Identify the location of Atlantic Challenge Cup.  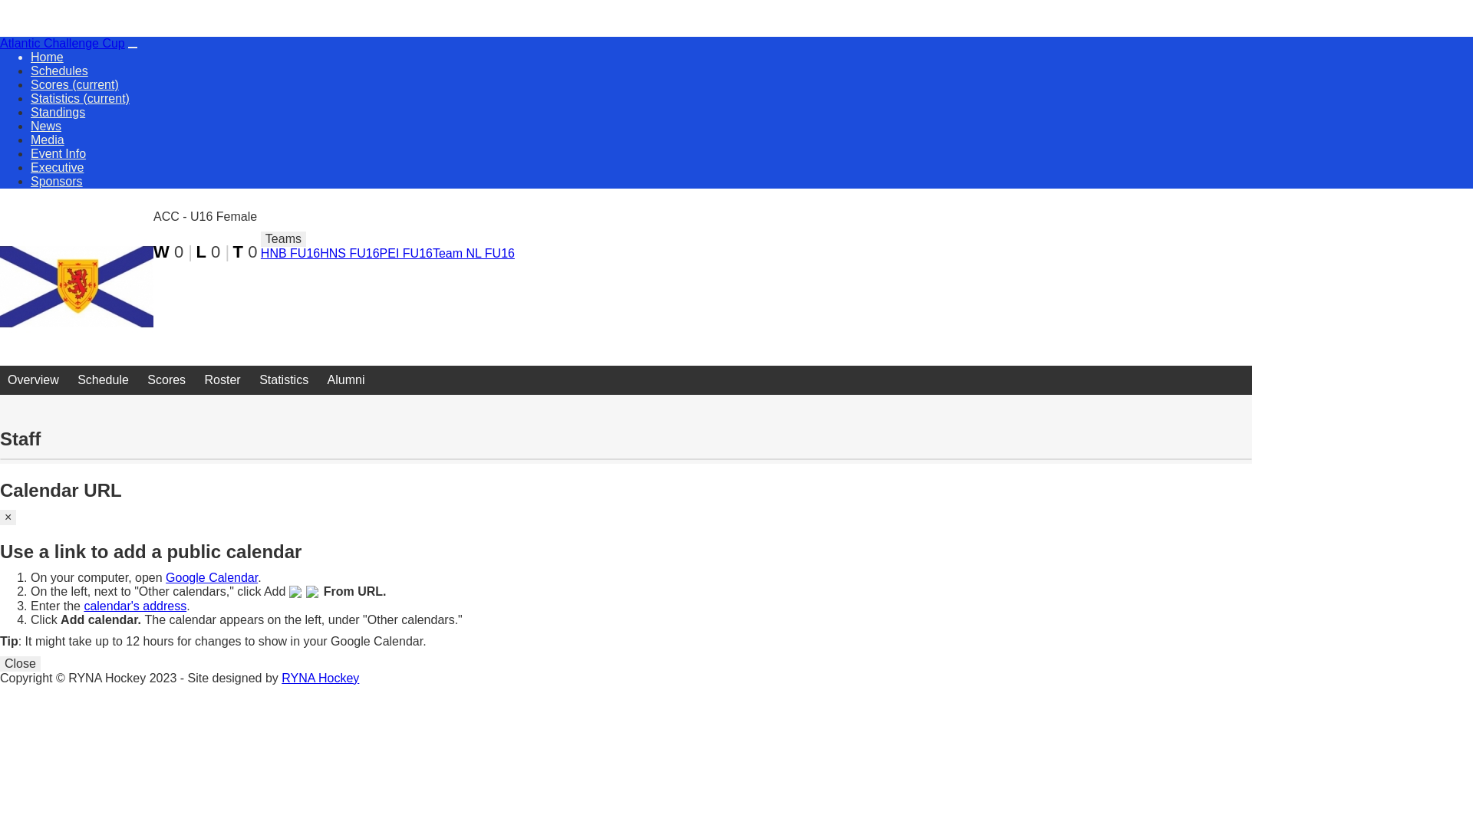
(63, 43).